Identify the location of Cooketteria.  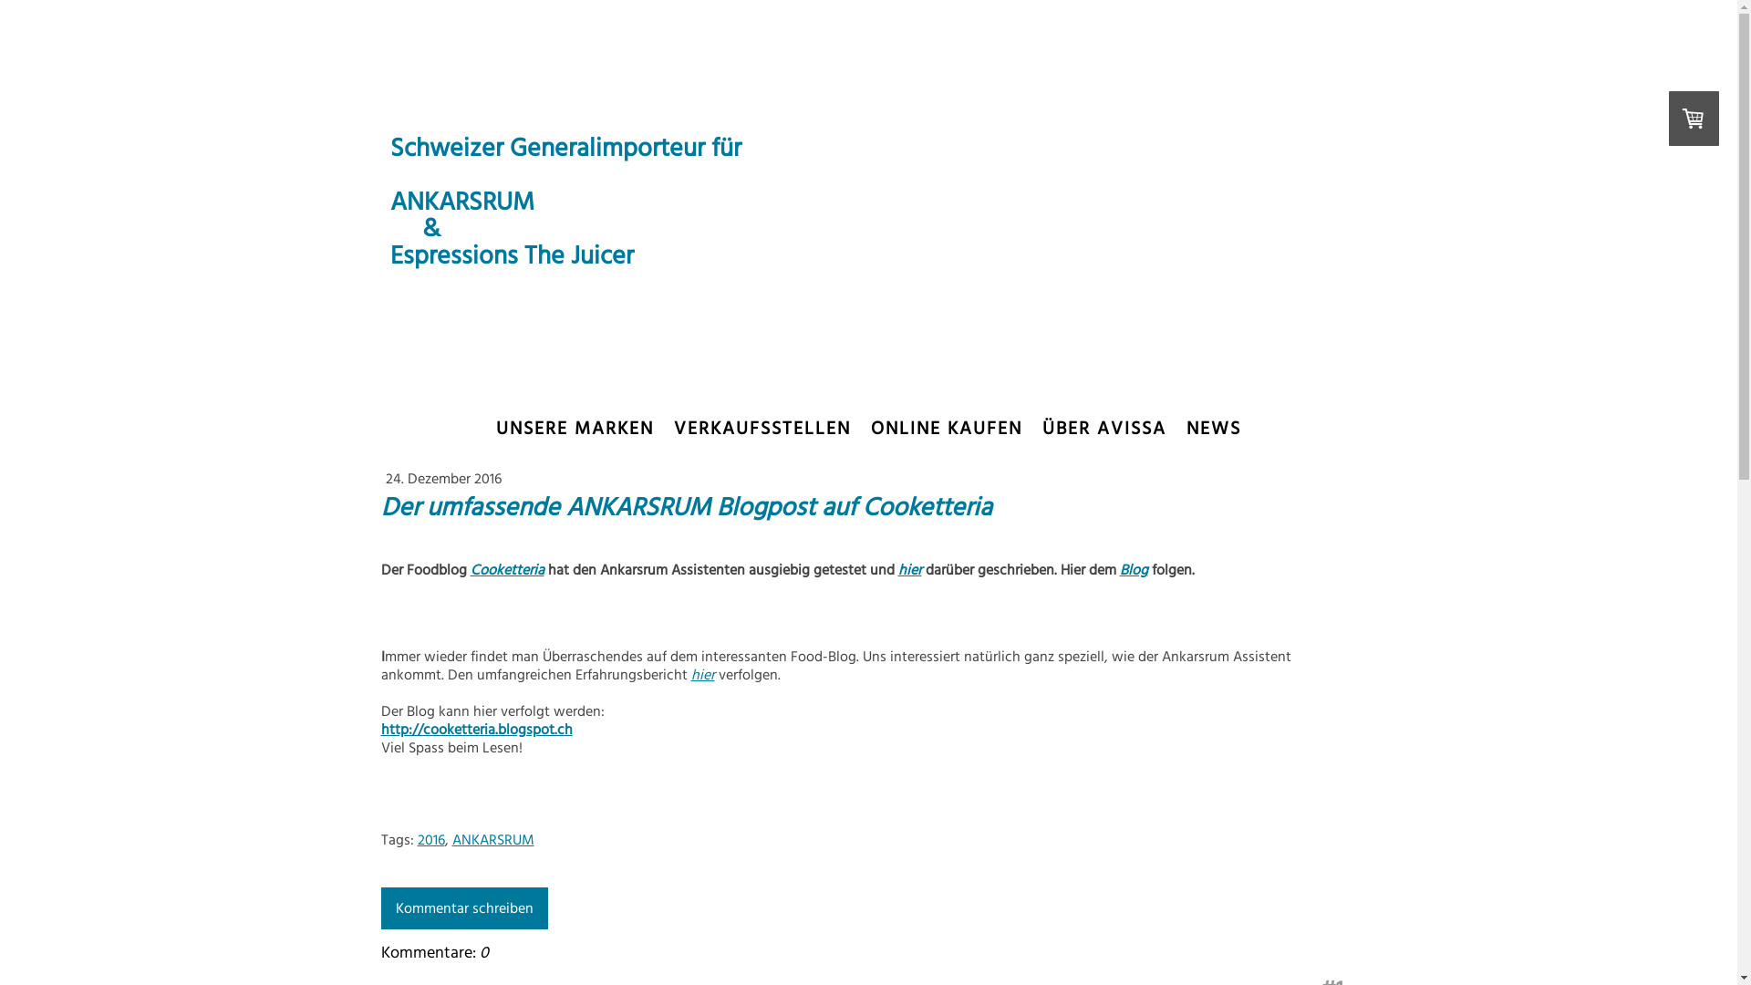
(507, 570).